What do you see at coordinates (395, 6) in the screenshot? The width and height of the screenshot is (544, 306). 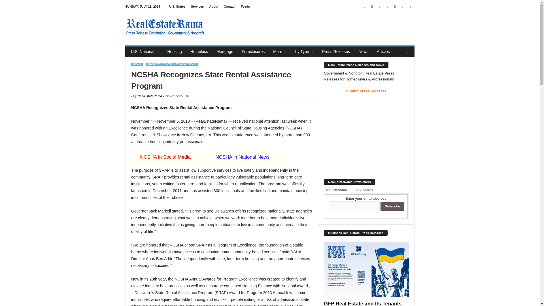 I see `RSS` at bounding box center [395, 6].